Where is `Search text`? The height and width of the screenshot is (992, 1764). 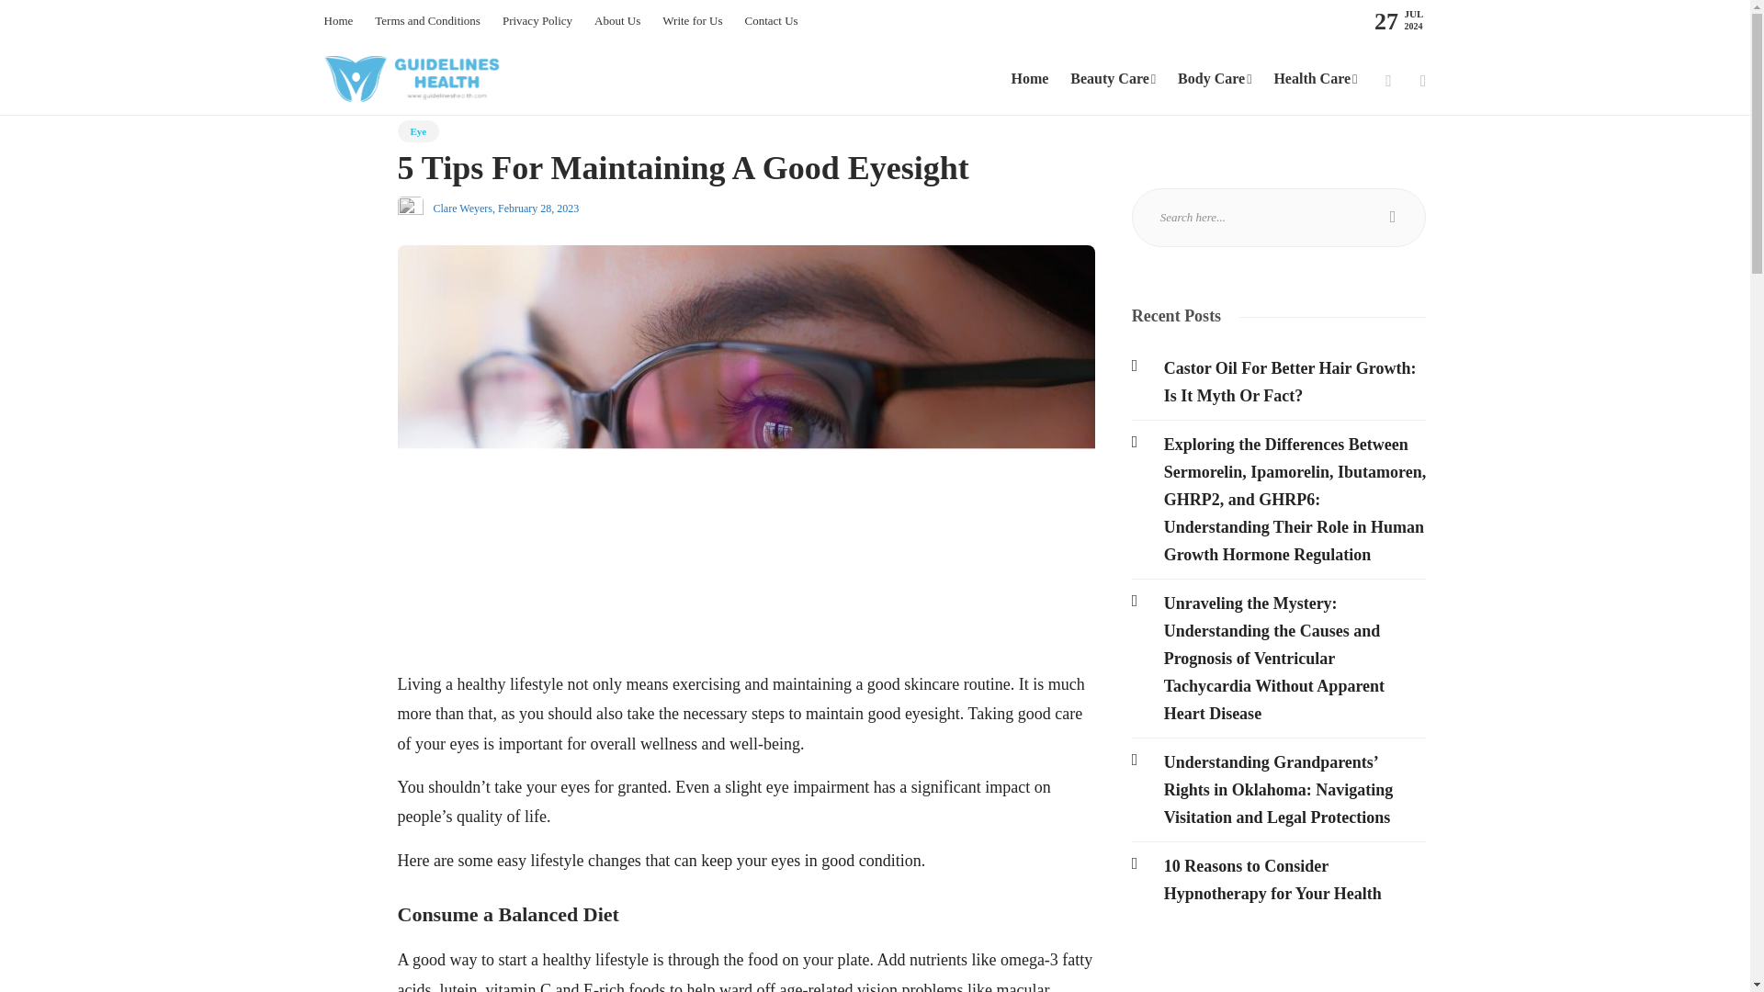 Search text is located at coordinates (1279, 217).